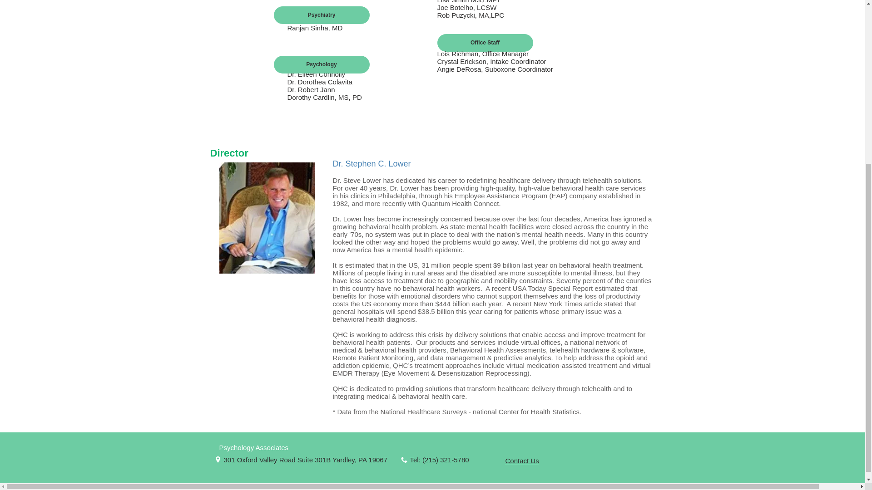  What do you see at coordinates (321, 64) in the screenshot?
I see `Psychology` at bounding box center [321, 64].